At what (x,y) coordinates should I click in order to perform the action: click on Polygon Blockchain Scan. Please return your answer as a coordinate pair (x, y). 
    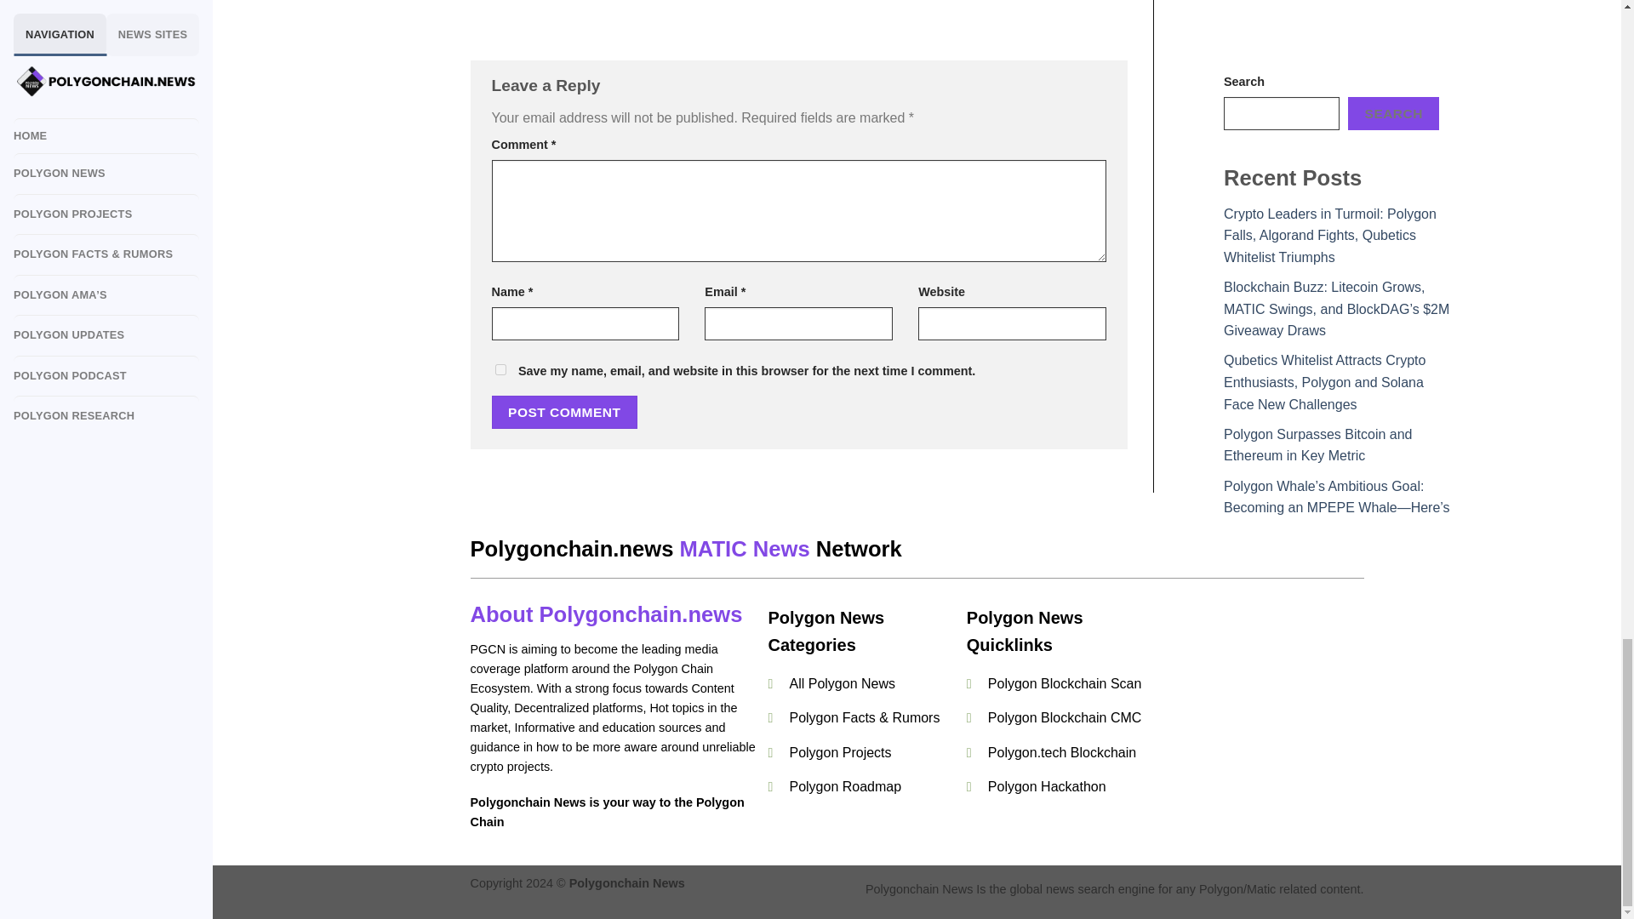
    Looking at the image, I should click on (1066, 683).